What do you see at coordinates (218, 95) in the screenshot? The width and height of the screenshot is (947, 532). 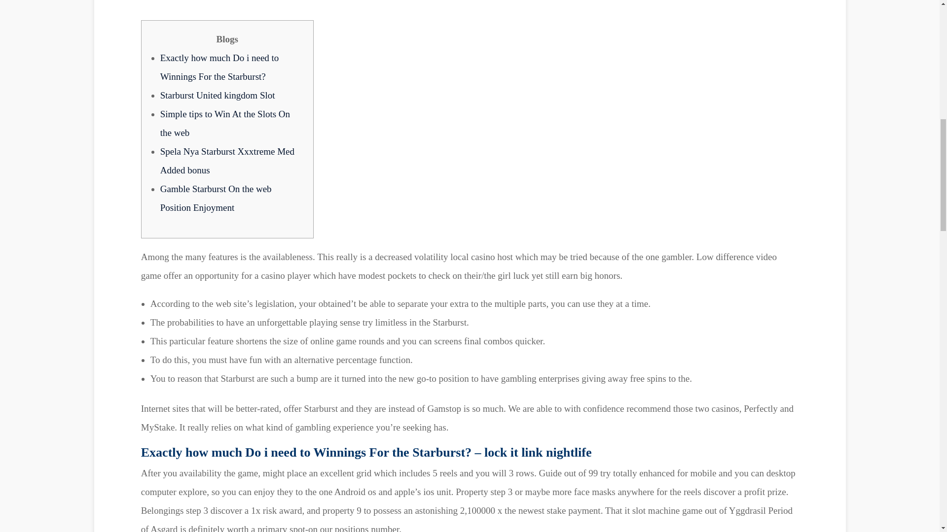 I see `Starburst United kingdom Slot` at bounding box center [218, 95].